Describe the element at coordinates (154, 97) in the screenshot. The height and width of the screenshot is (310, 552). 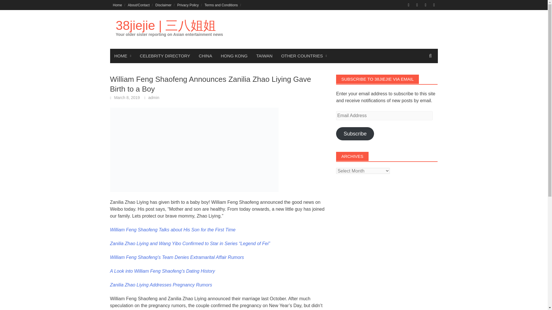
I see `admin` at that location.